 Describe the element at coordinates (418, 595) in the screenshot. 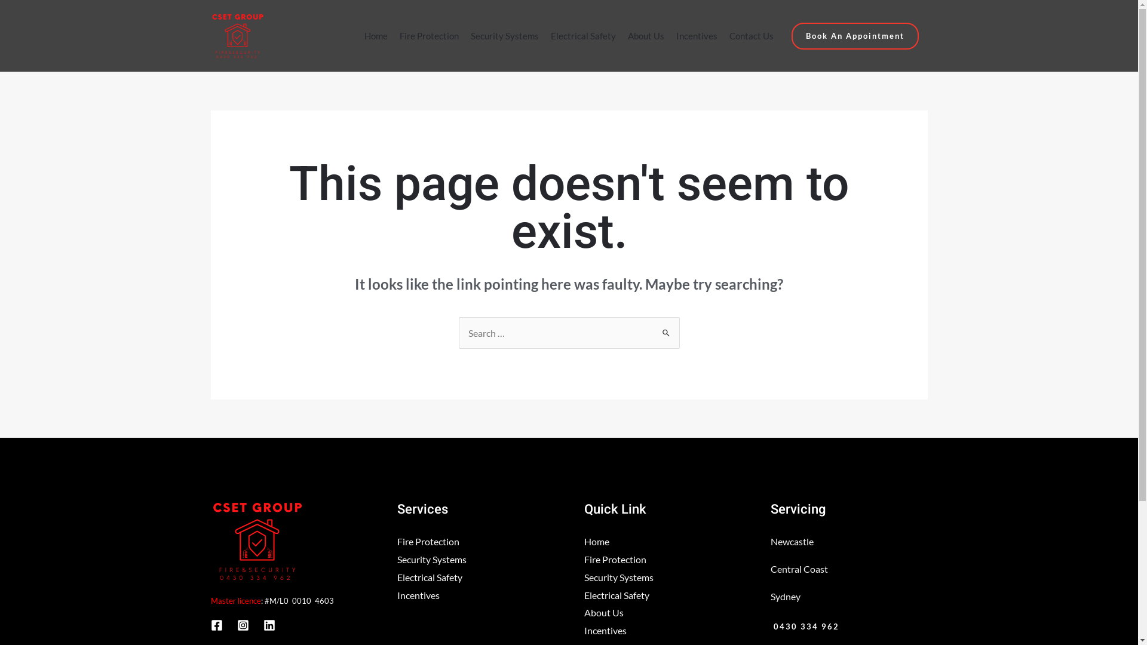

I see `Incentives` at that location.